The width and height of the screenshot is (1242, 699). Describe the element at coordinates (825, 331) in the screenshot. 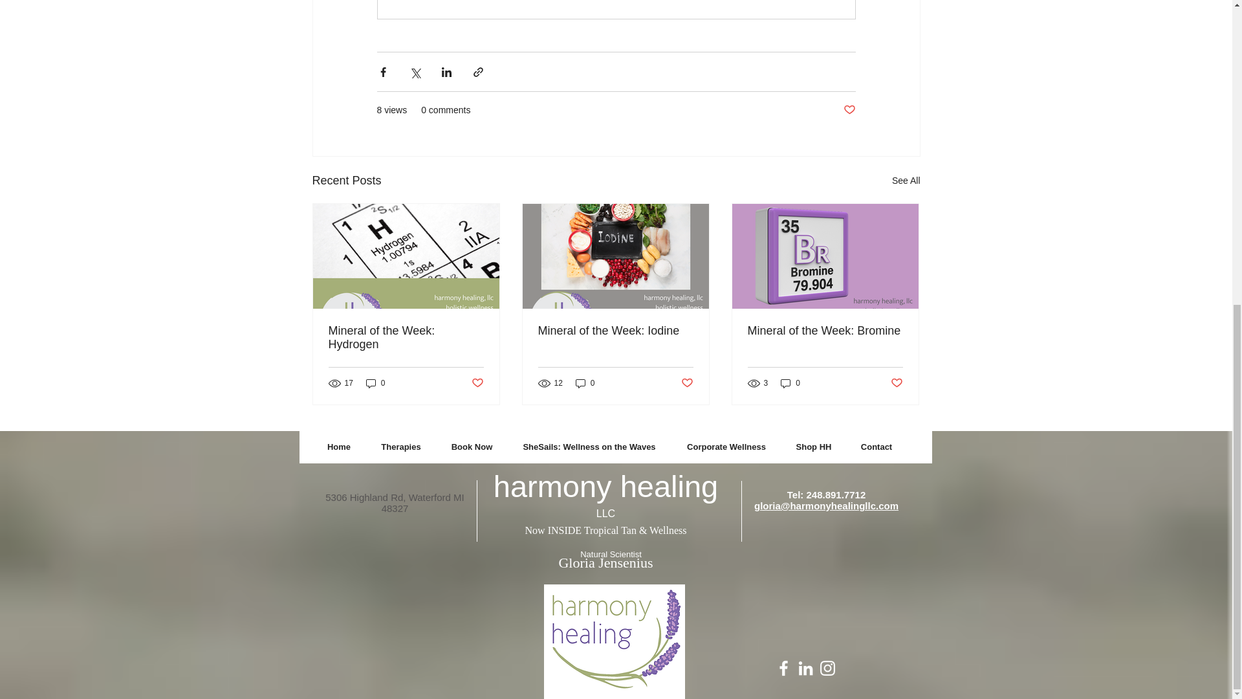

I see `Mineral of the Week: Bromine` at that location.